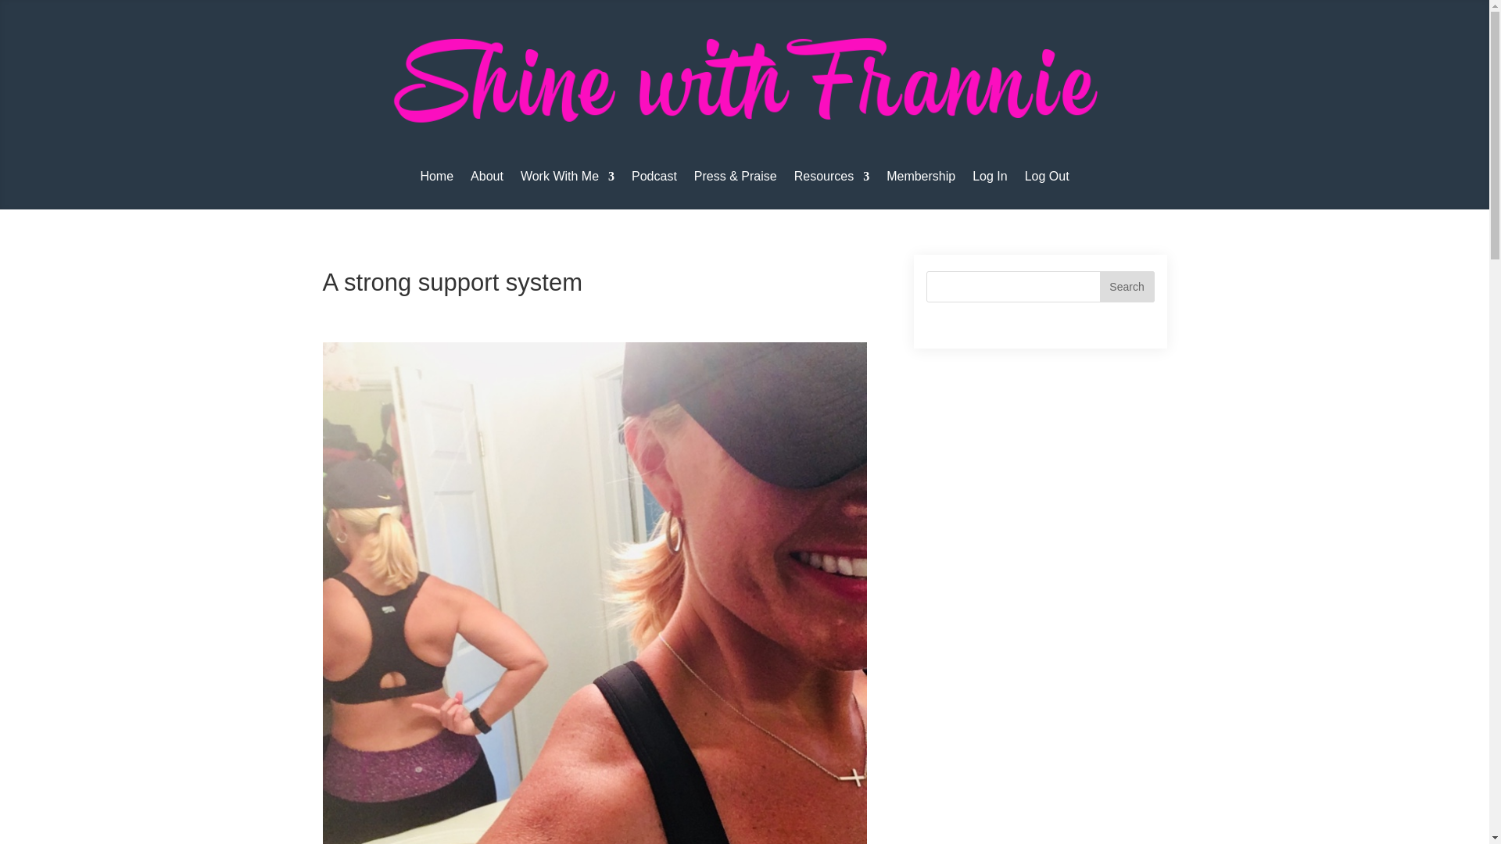 The height and width of the screenshot is (844, 1501). What do you see at coordinates (568, 180) in the screenshot?
I see `Work With Me` at bounding box center [568, 180].